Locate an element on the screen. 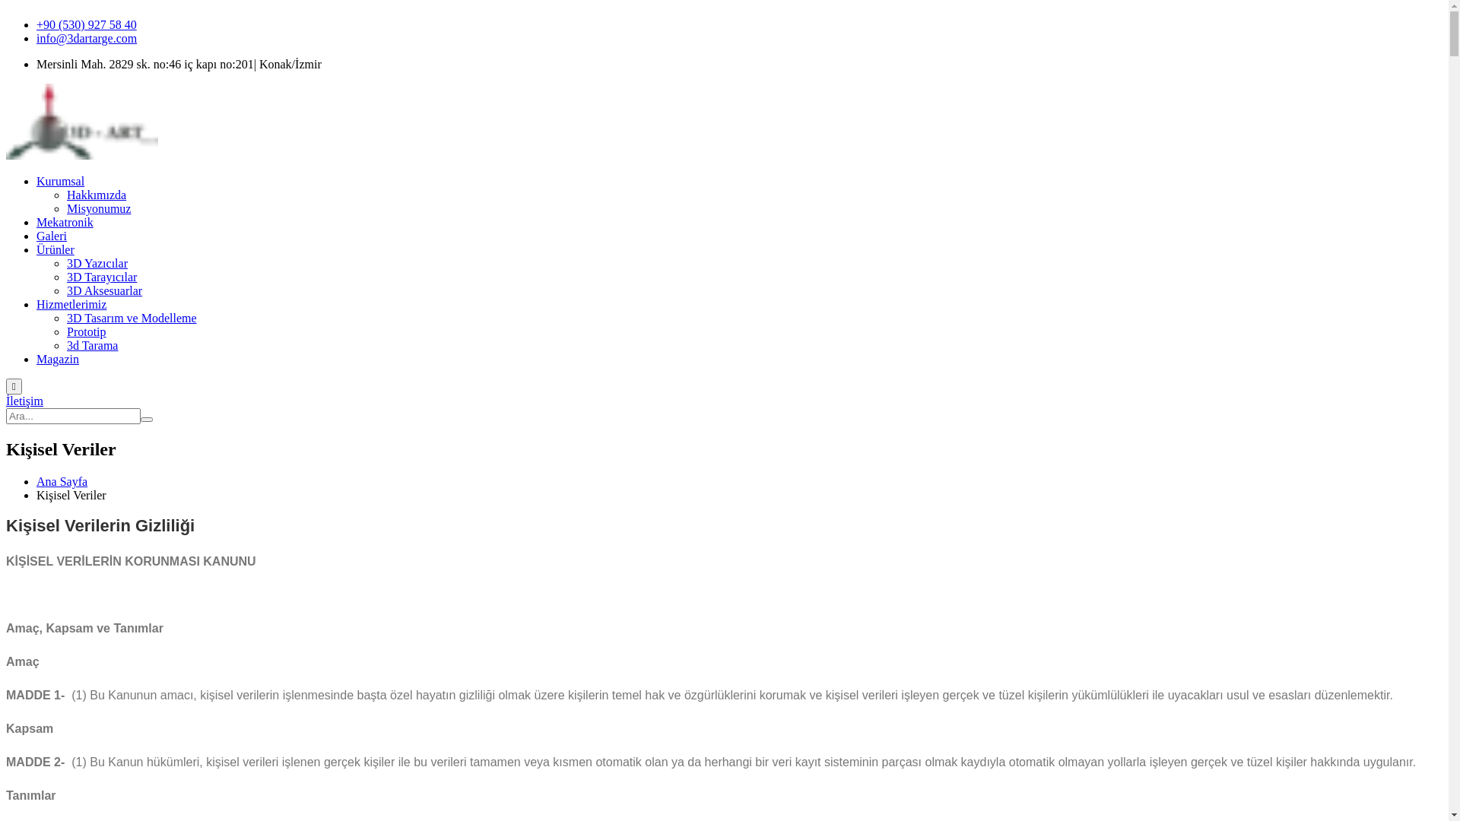 Image resolution: width=1460 pixels, height=821 pixels. Mekatronik is located at coordinates (65, 222).